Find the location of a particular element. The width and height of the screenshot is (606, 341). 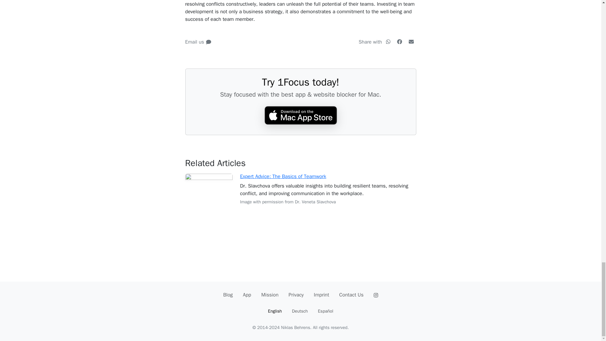

WhatsApp is located at coordinates (389, 42).